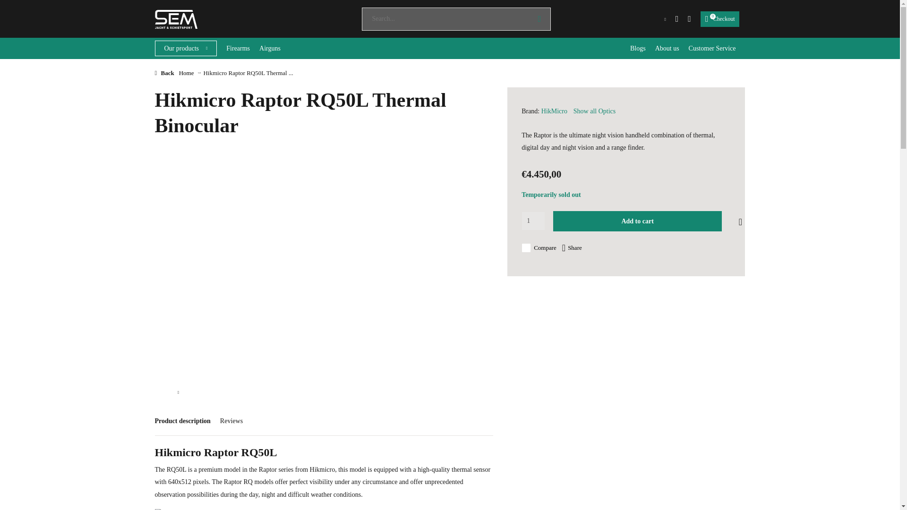 The height and width of the screenshot is (510, 907). Describe the element at coordinates (533, 221) in the screenshot. I see `Firearms` at that location.